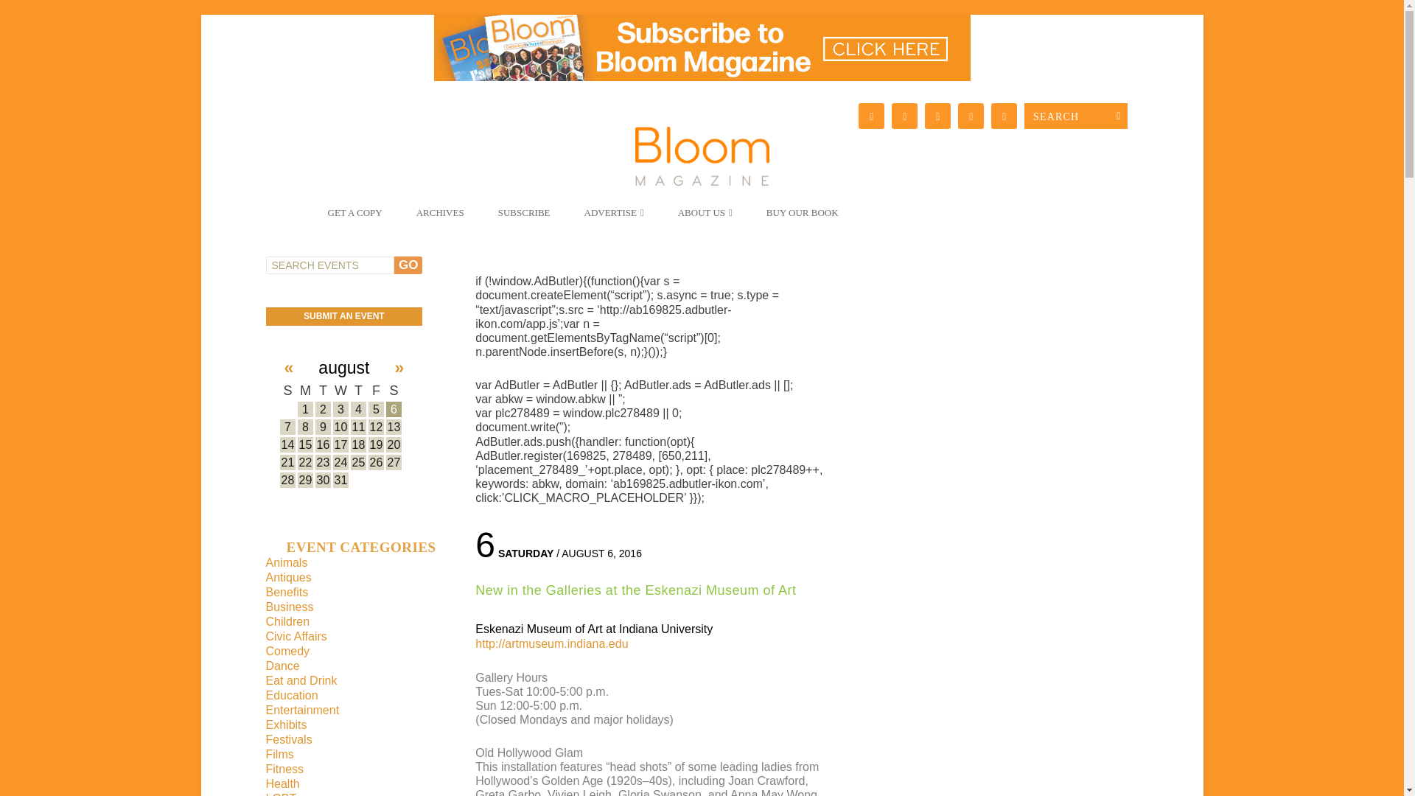 The image size is (1415, 796). Describe the element at coordinates (354, 218) in the screenshot. I see `GET A COPY` at that location.